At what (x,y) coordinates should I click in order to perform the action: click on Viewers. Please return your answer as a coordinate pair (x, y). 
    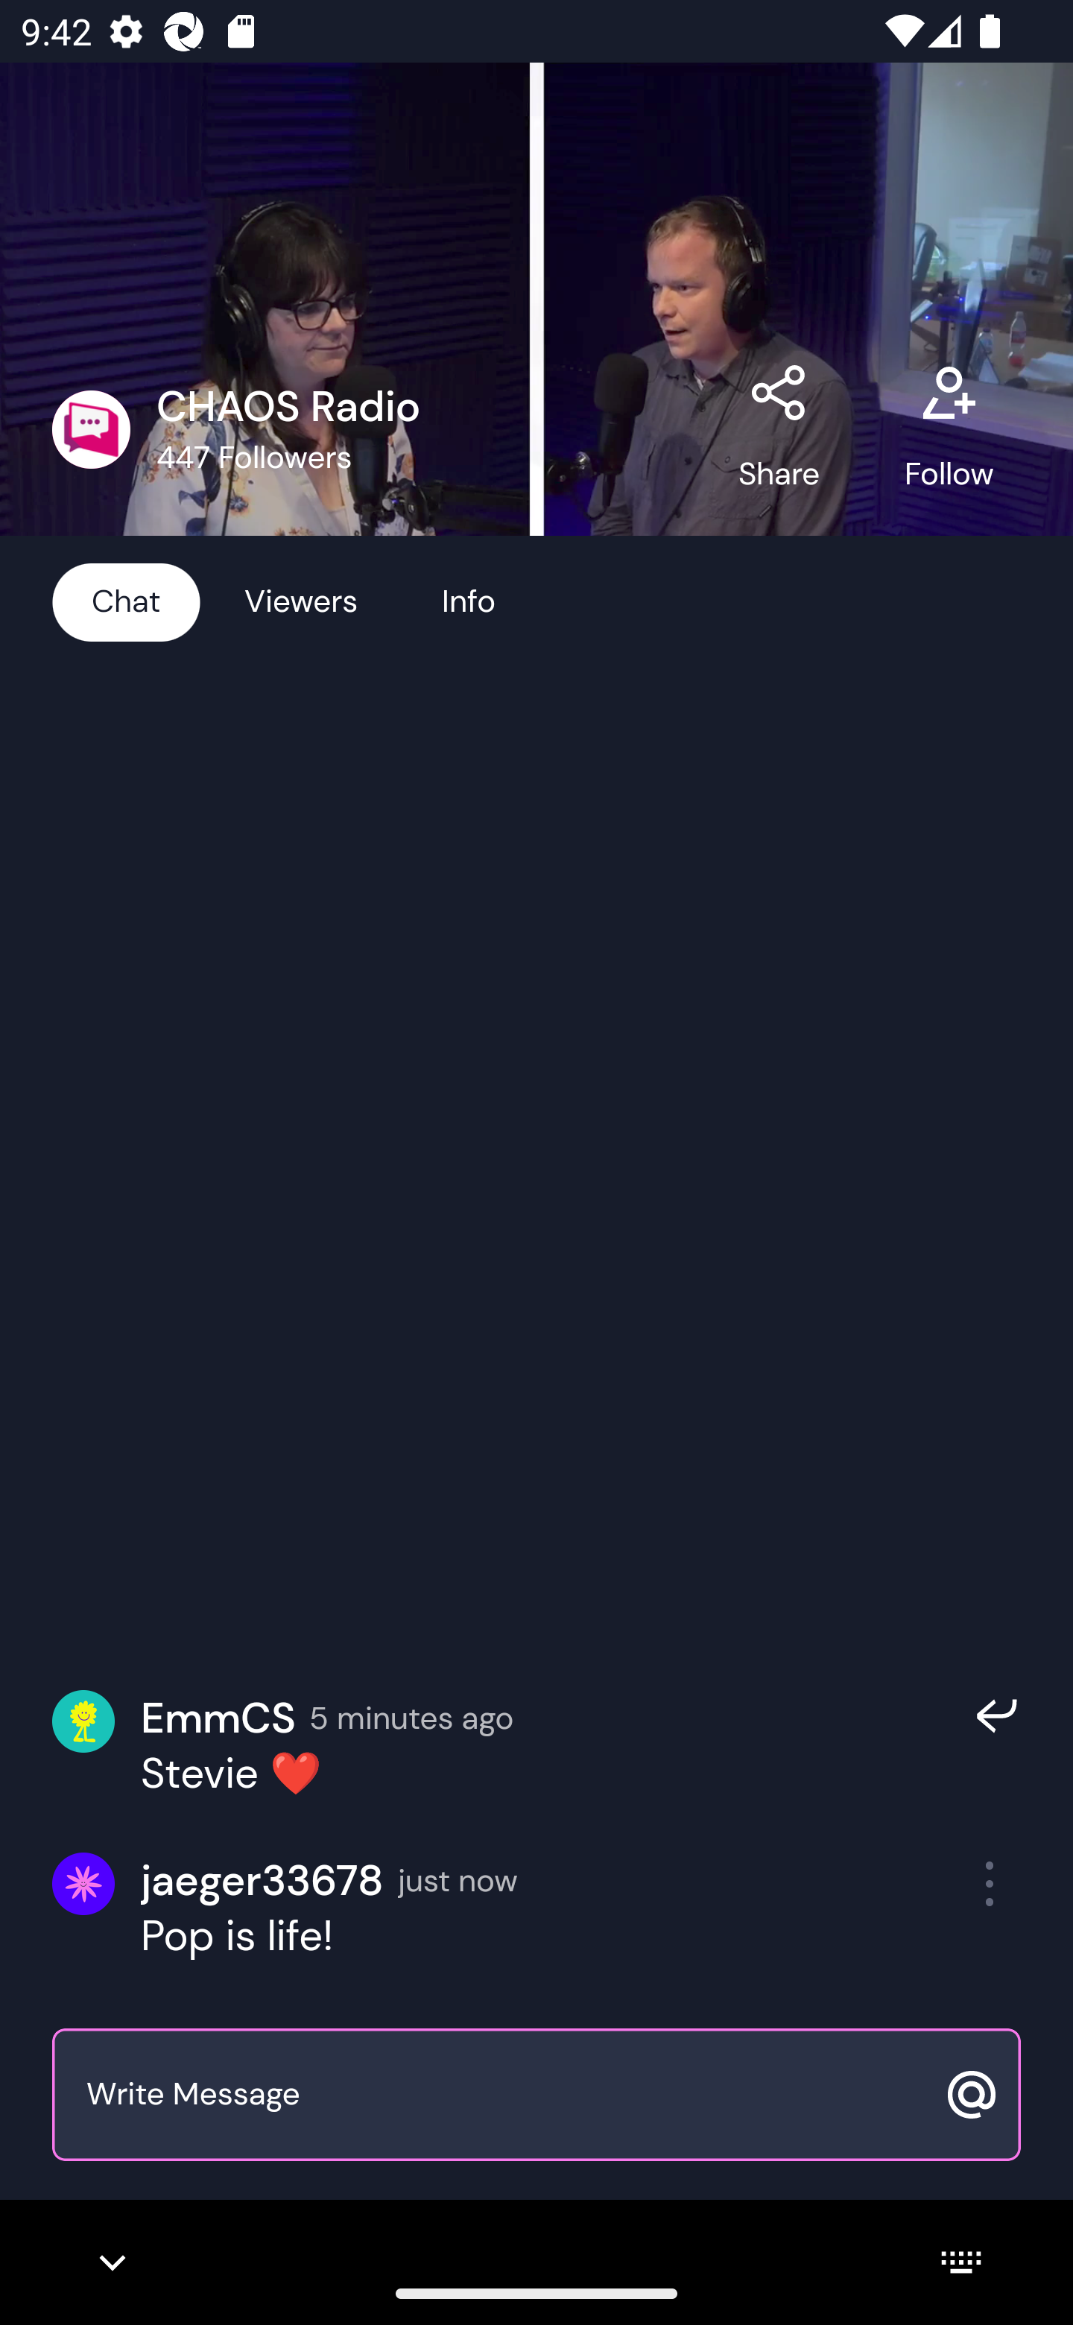
    Looking at the image, I should click on (301, 601).